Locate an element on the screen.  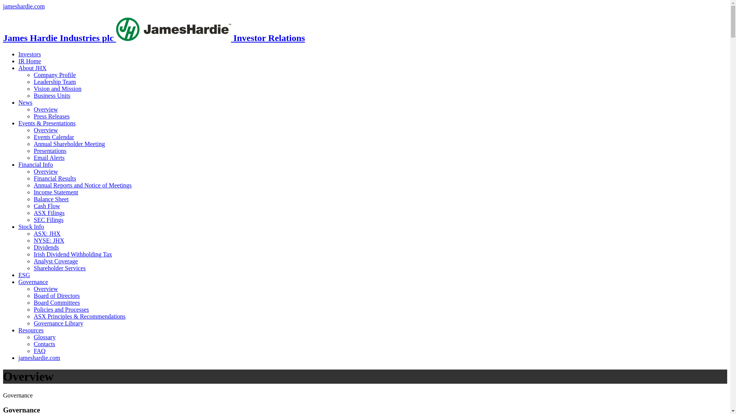
Governance is located at coordinates (365, 396).